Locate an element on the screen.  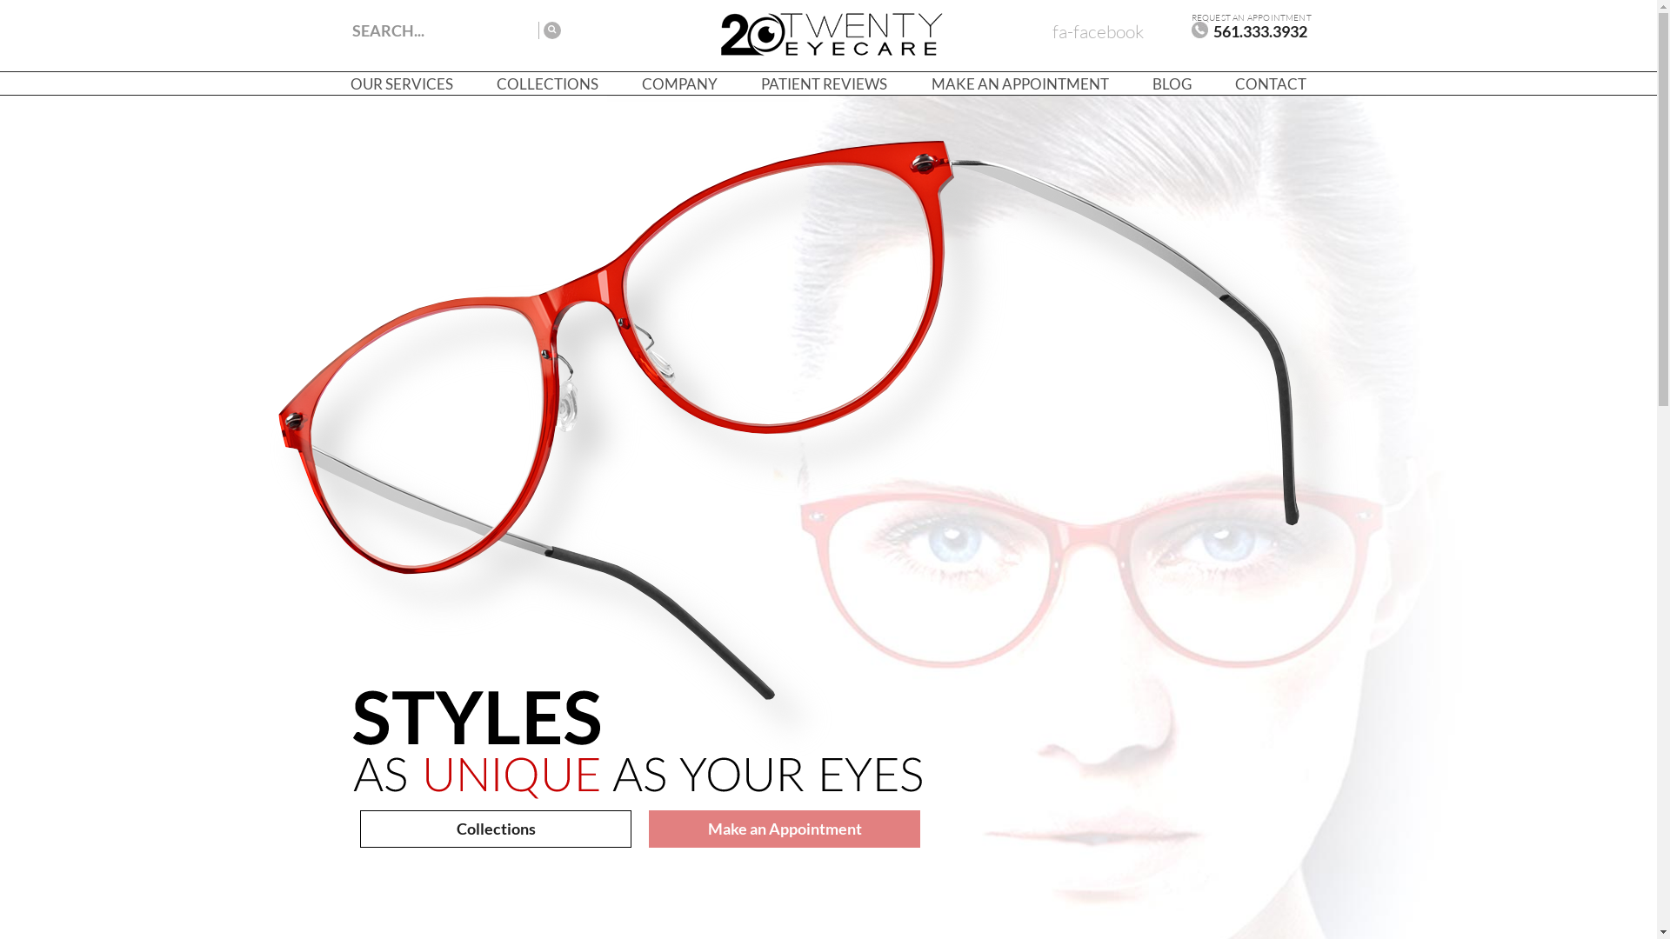
Collections is located at coordinates (496, 829).